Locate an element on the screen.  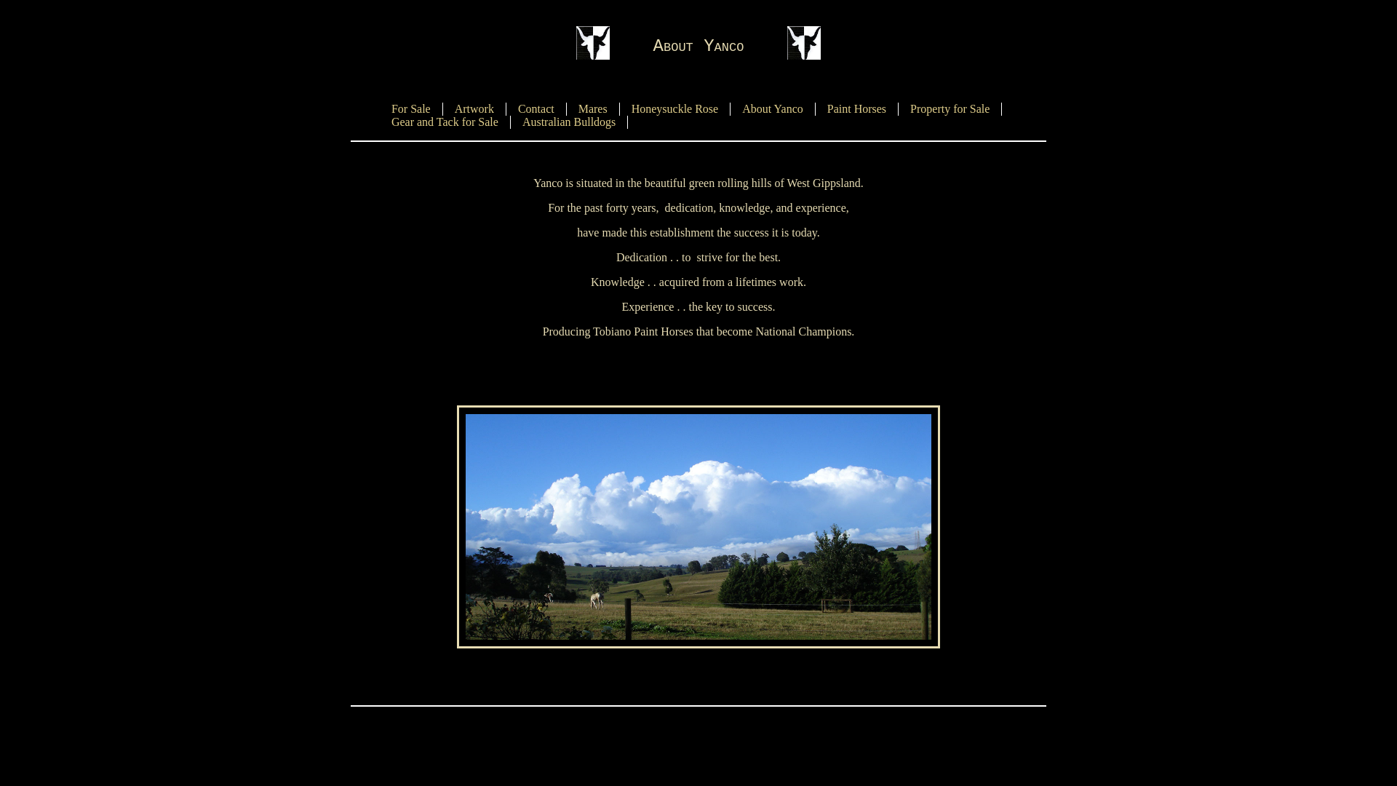
Property for Sale is located at coordinates (950, 109).